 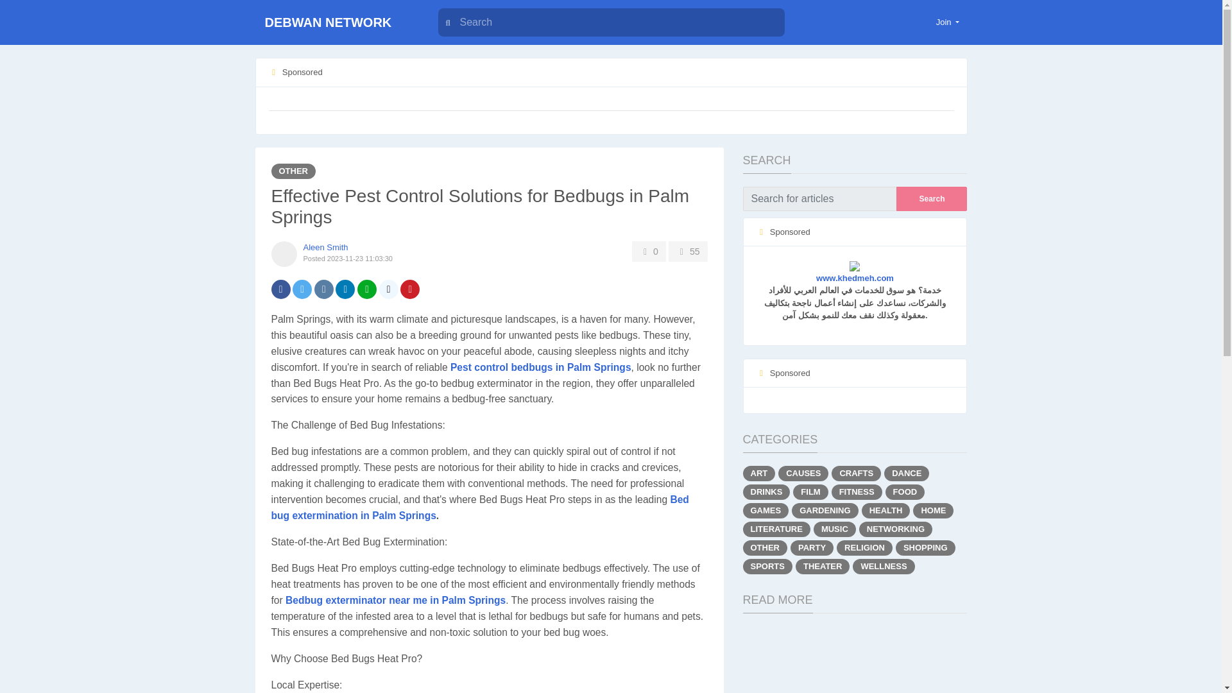 What do you see at coordinates (293, 170) in the screenshot?
I see `OTHER` at bounding box center [293, 170].